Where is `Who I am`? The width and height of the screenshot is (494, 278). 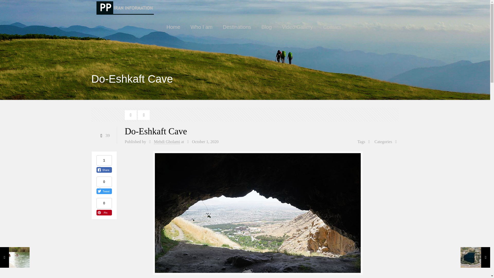
Who I am is located at coordinates (201, 27).